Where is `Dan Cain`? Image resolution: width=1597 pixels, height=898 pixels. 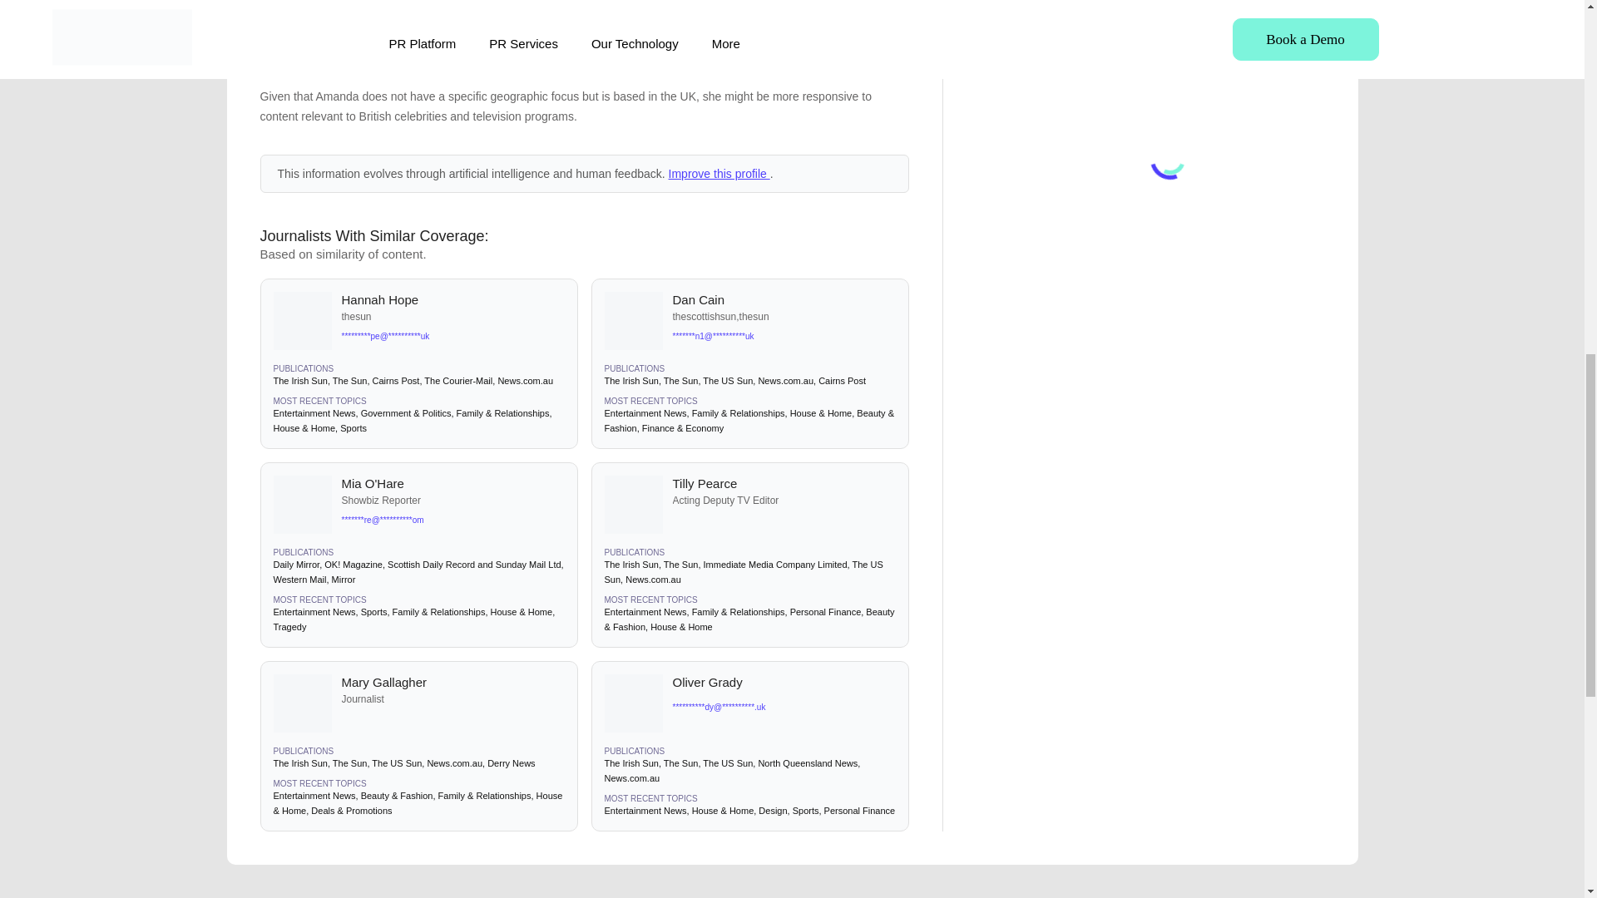
Dan Cain is located at coordinates (784, 299).